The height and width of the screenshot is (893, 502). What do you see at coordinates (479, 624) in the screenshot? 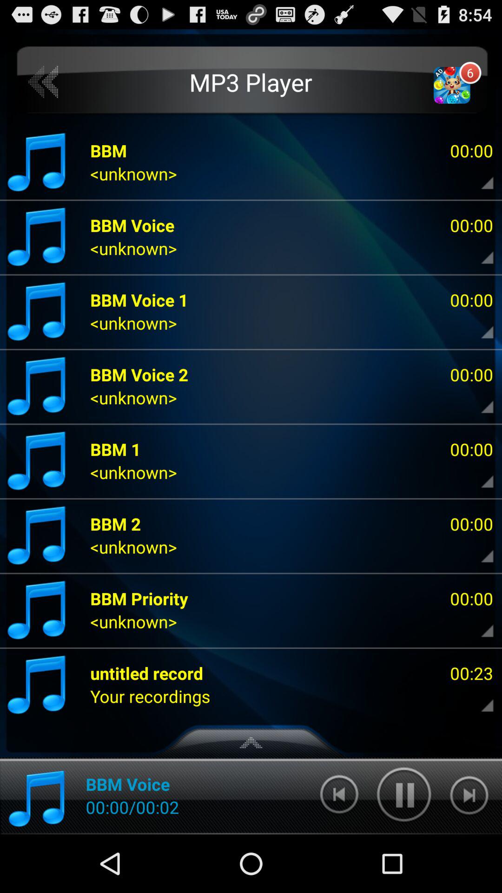
I see `more info` at bounding box center [479, 624].